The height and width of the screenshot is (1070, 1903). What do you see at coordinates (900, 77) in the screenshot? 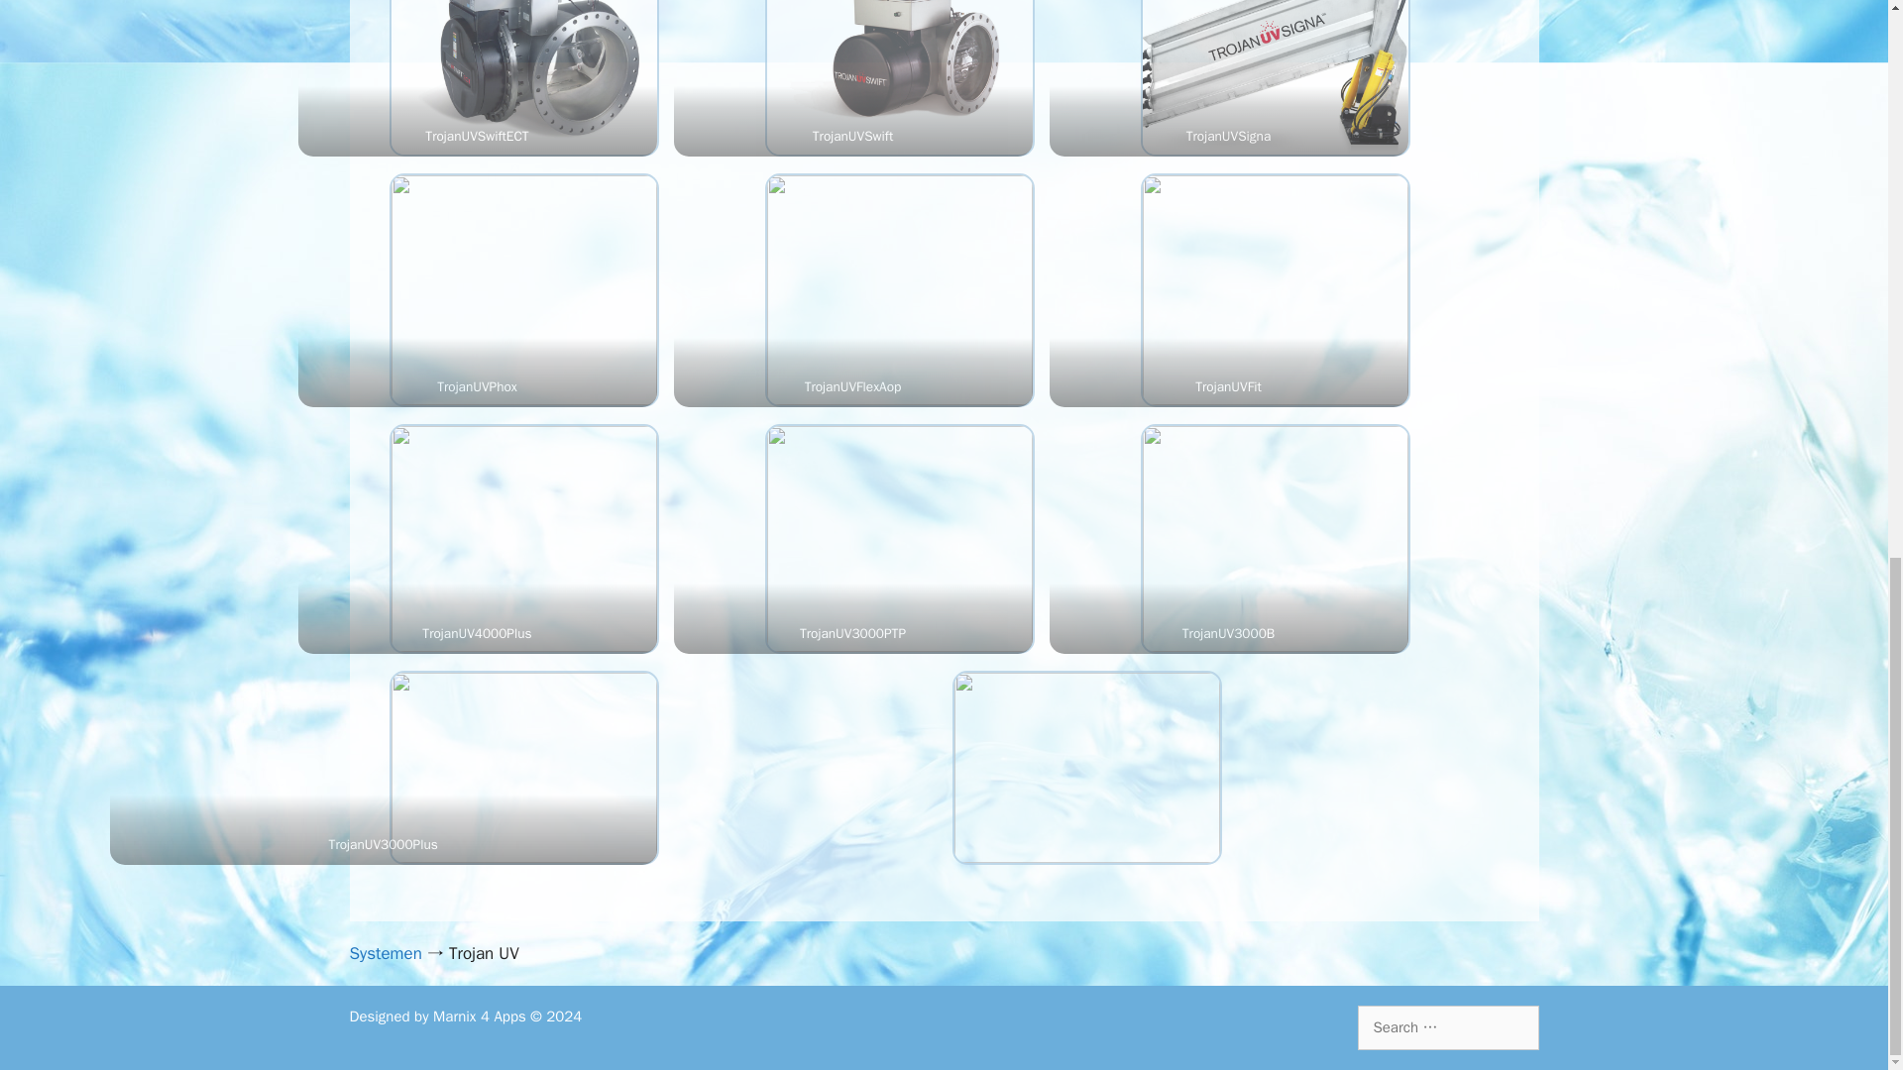
I see `TrojanUVSwift` at bounding box center [900, 77].